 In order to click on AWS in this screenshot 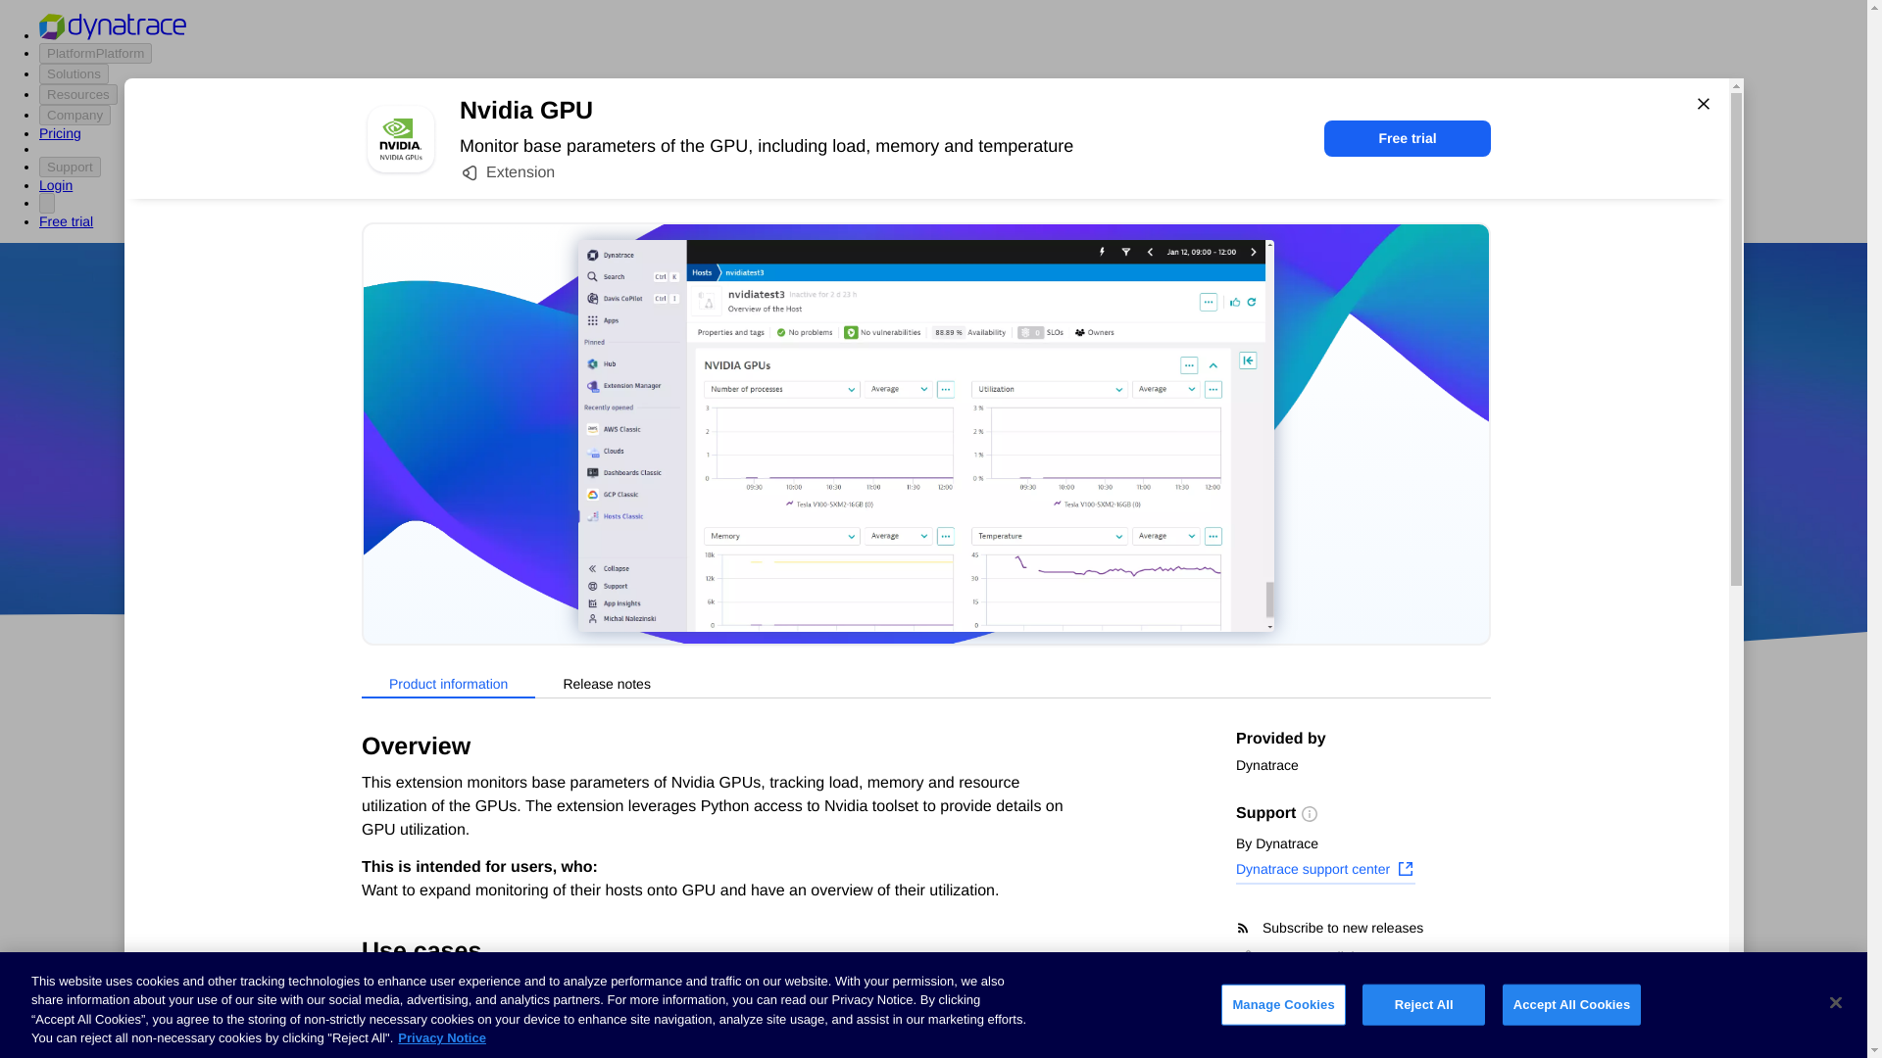, I will do `click(823, 541)`.